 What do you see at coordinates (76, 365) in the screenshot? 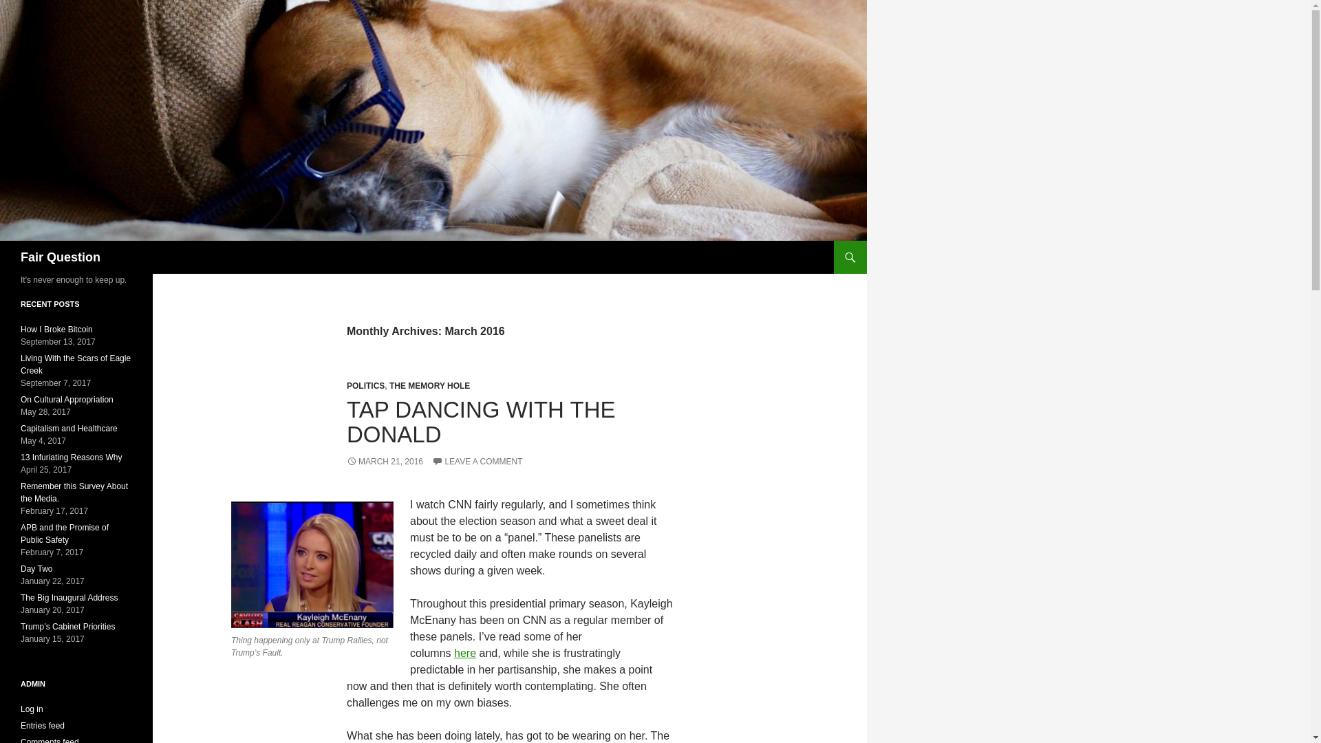
I see `Living With the Scars of Eagle Creek` at bounding box center [76, 365].